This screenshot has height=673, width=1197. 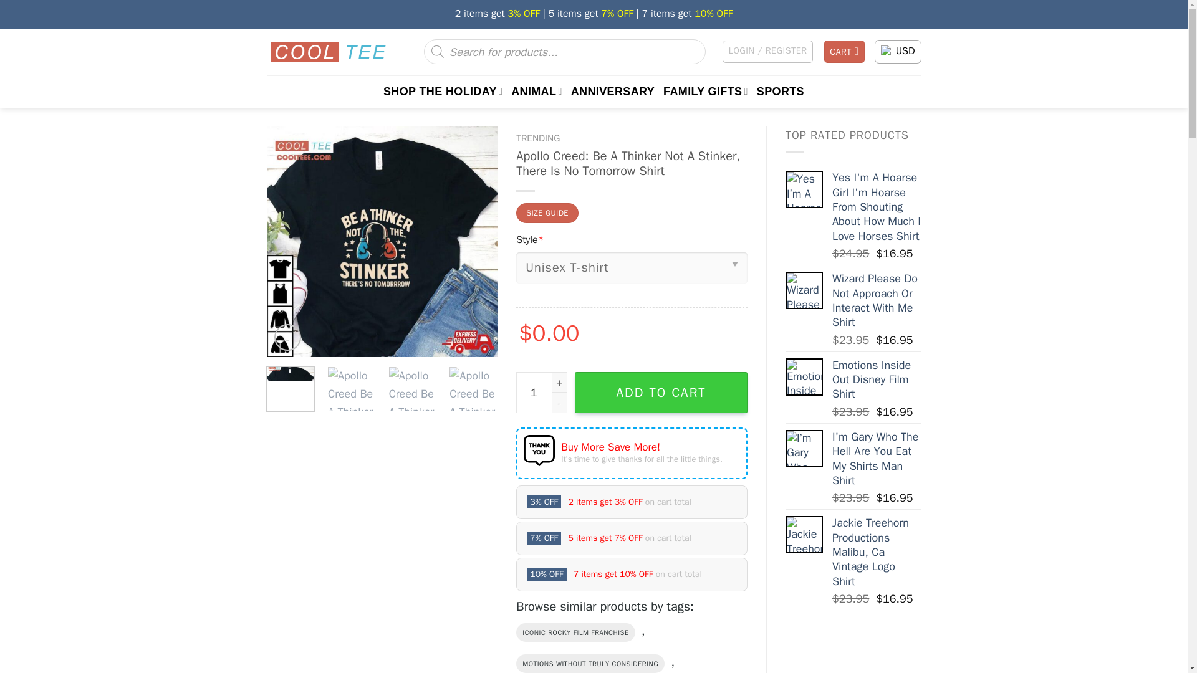 What do you see at coordinates (845, 51) in the screenshot?
I see `Cart` at bounding box center [845, 51].